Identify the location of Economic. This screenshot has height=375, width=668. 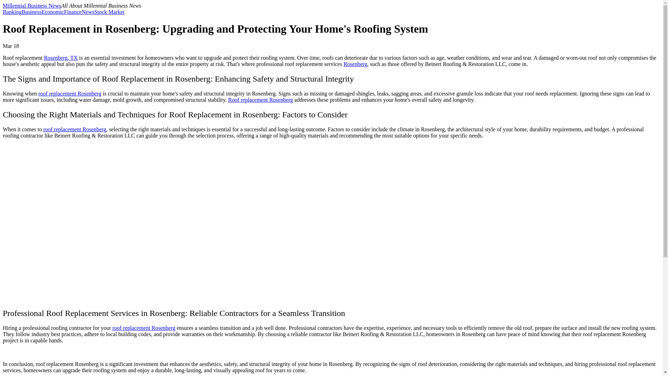
(53, 12).